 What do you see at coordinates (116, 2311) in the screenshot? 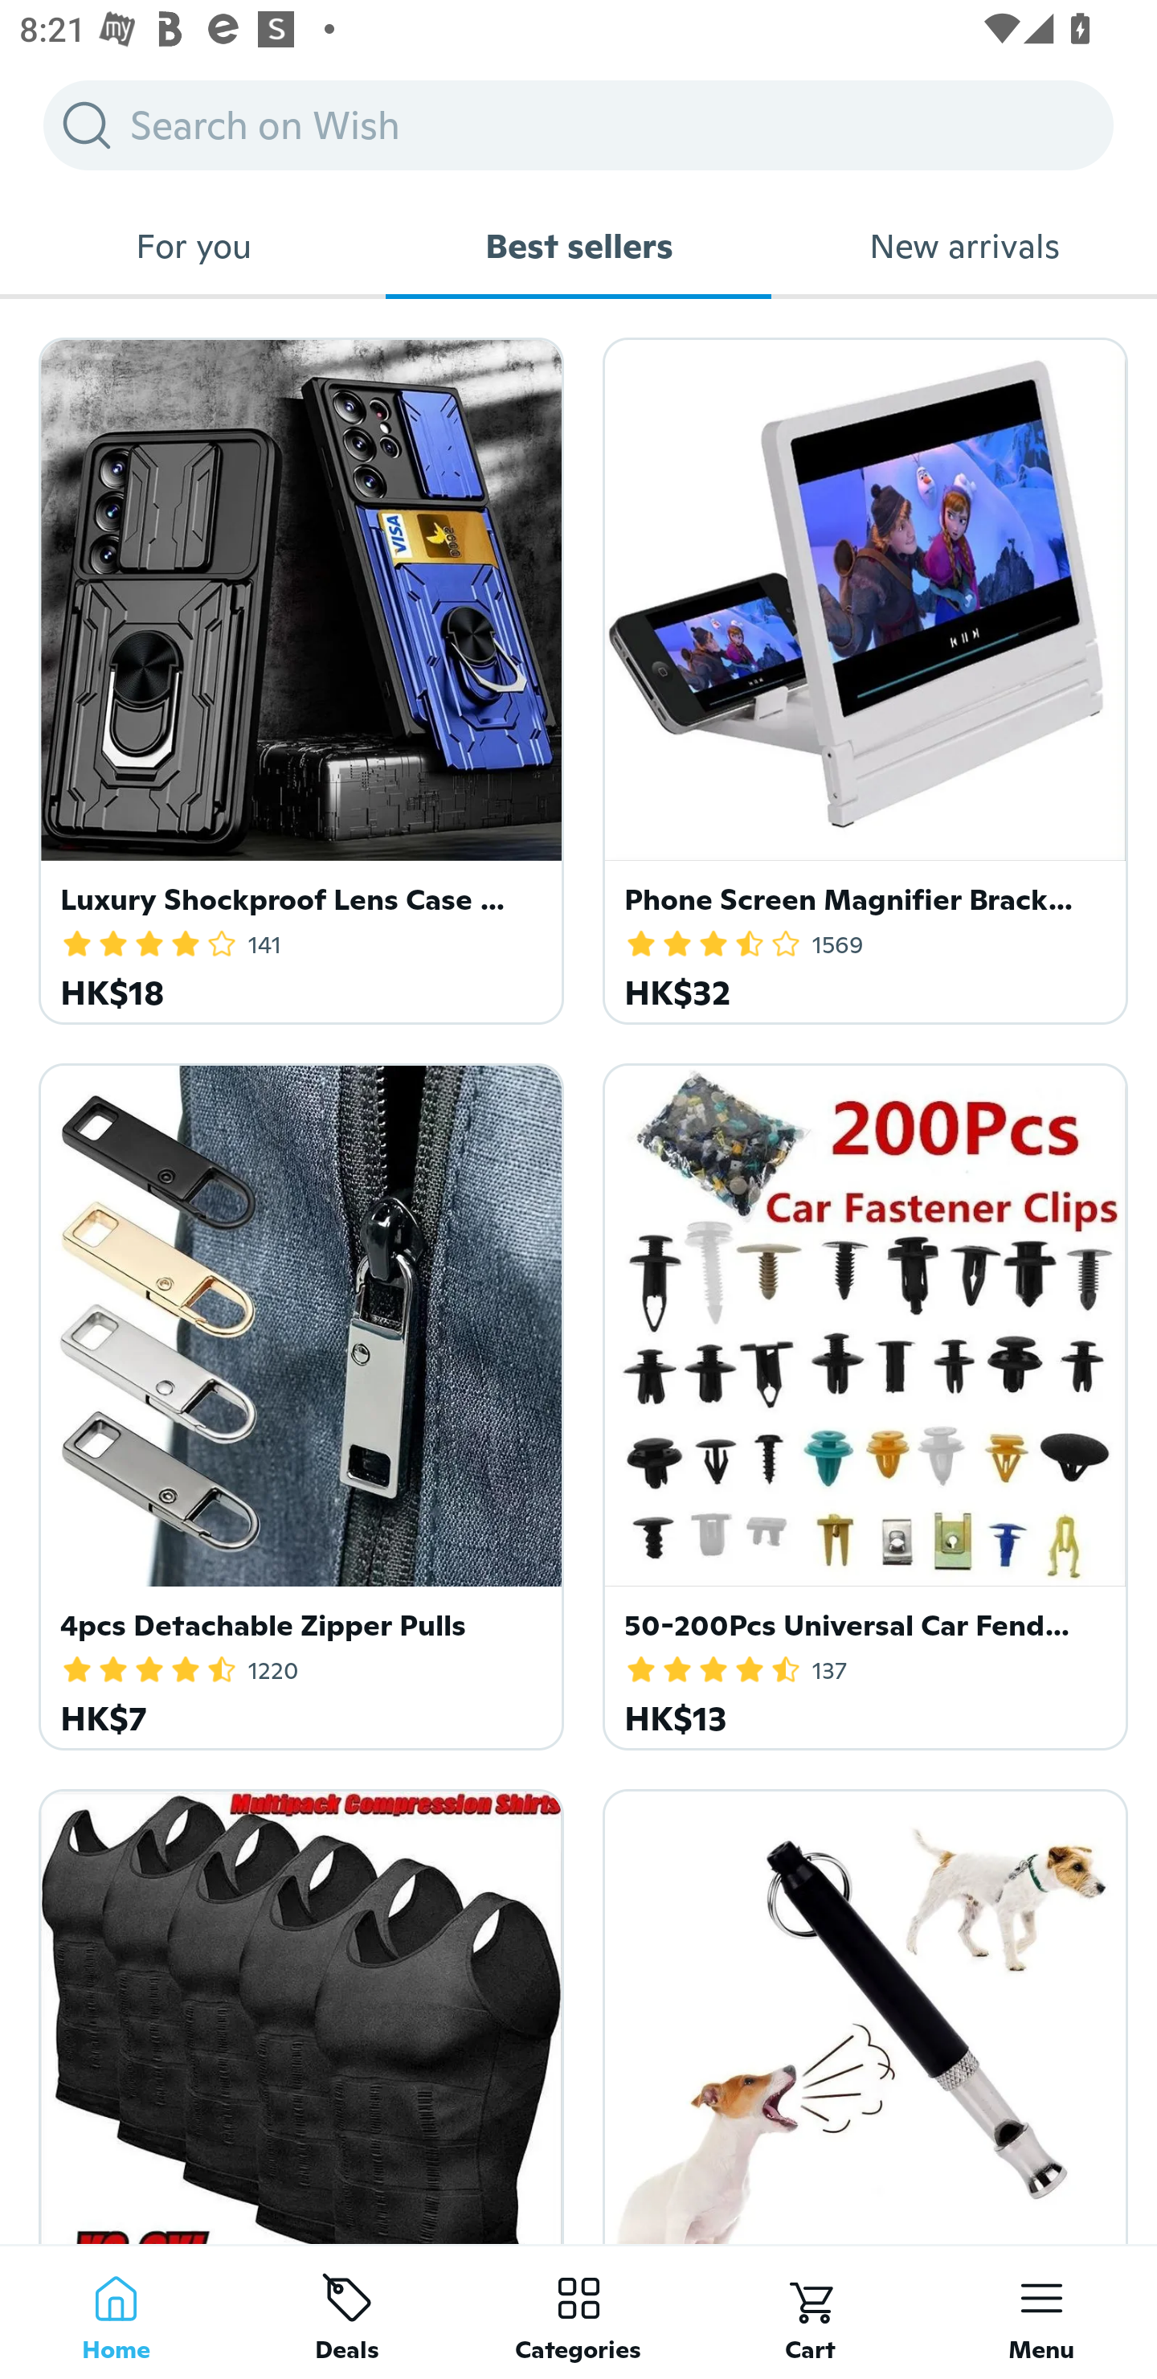
I see `Home` at bounding box center [116, 2311].